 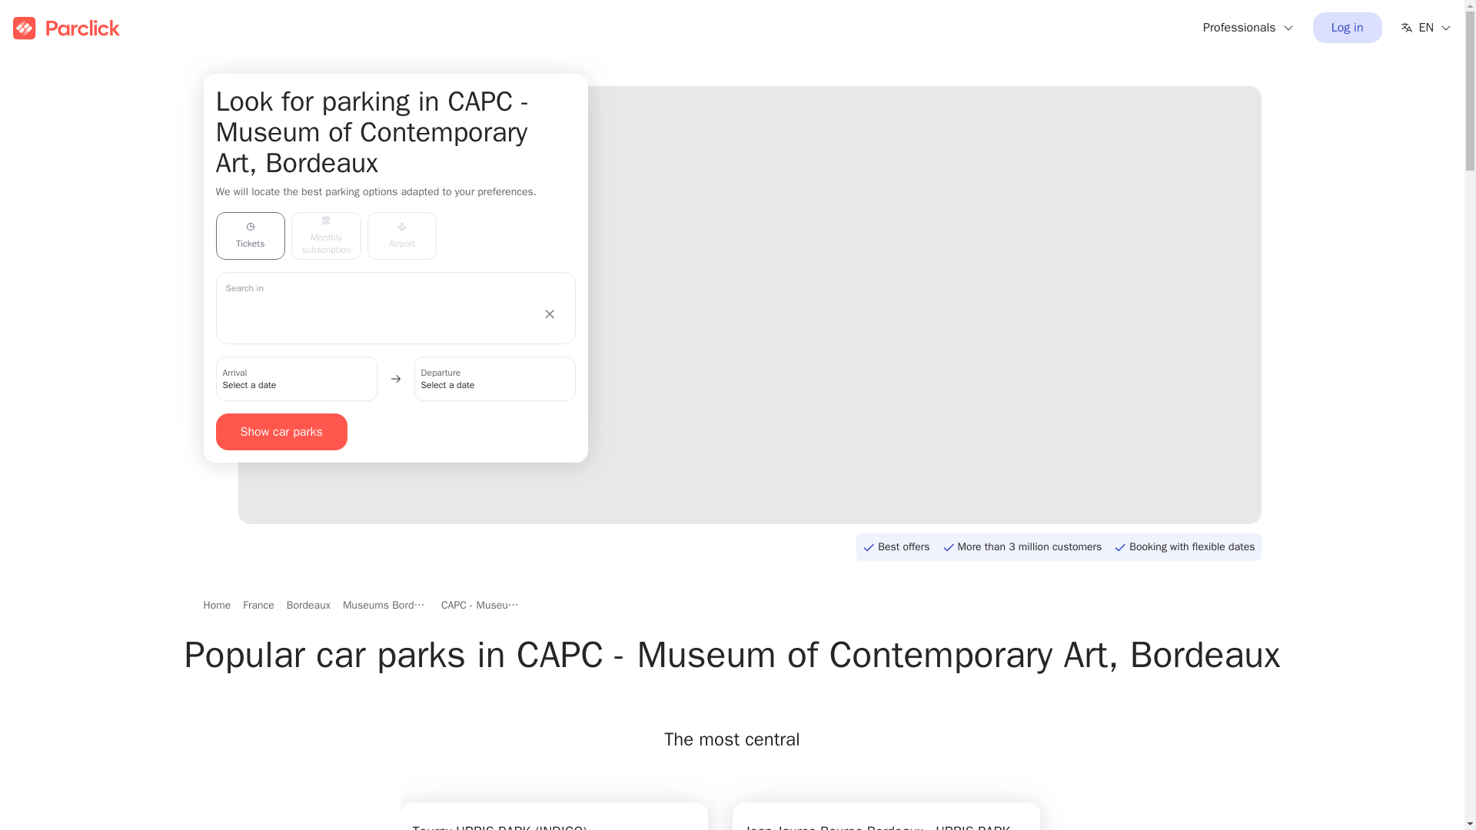 I want to click on Airport, so click(x=402, y=236).